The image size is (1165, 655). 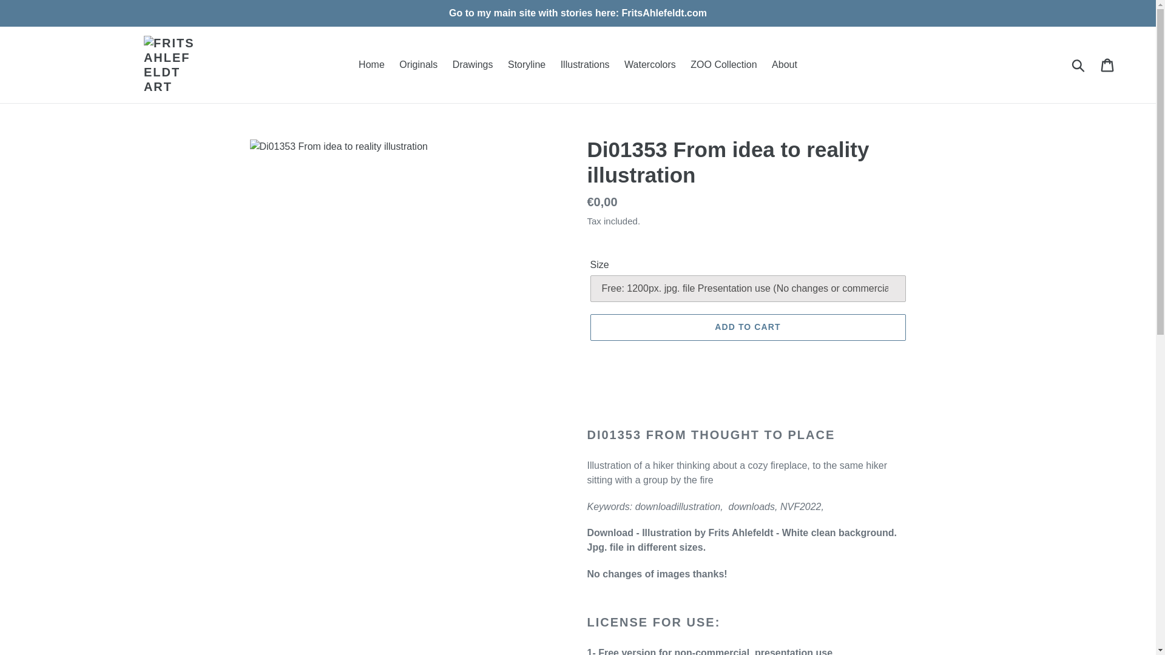 I want to click on Cart, so click(x=1108, y=64).